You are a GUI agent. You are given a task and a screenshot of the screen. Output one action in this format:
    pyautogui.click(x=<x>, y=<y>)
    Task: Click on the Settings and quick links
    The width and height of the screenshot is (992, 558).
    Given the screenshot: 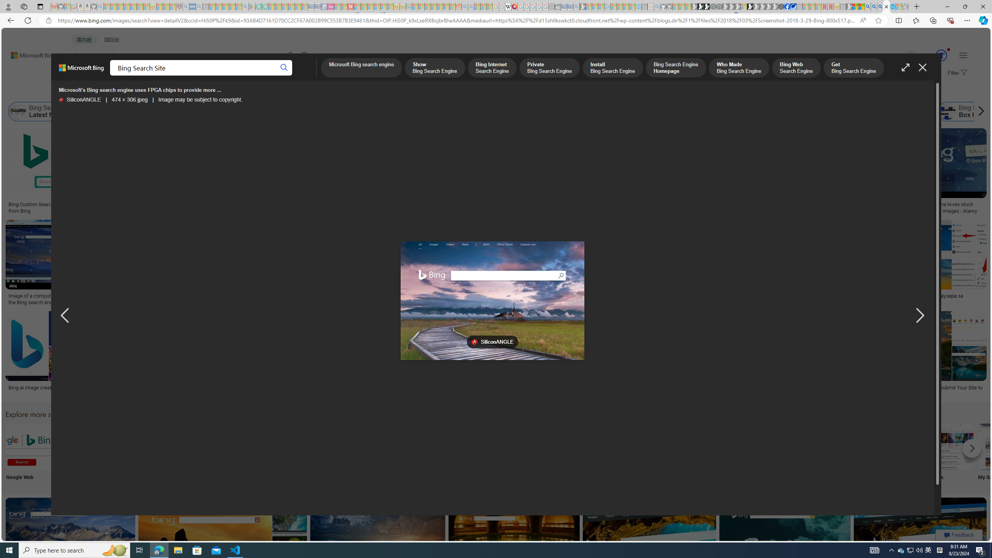 What is the action you would take?
    pyautogui.click(x=963, y=55)
    